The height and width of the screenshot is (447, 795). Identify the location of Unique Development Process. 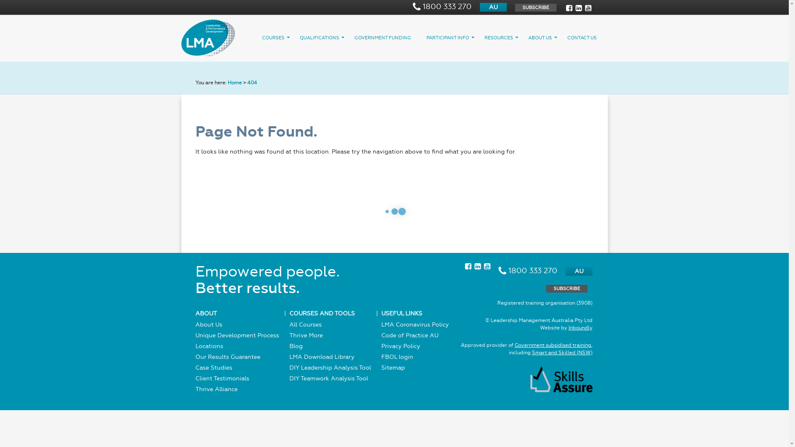
(237, 335).